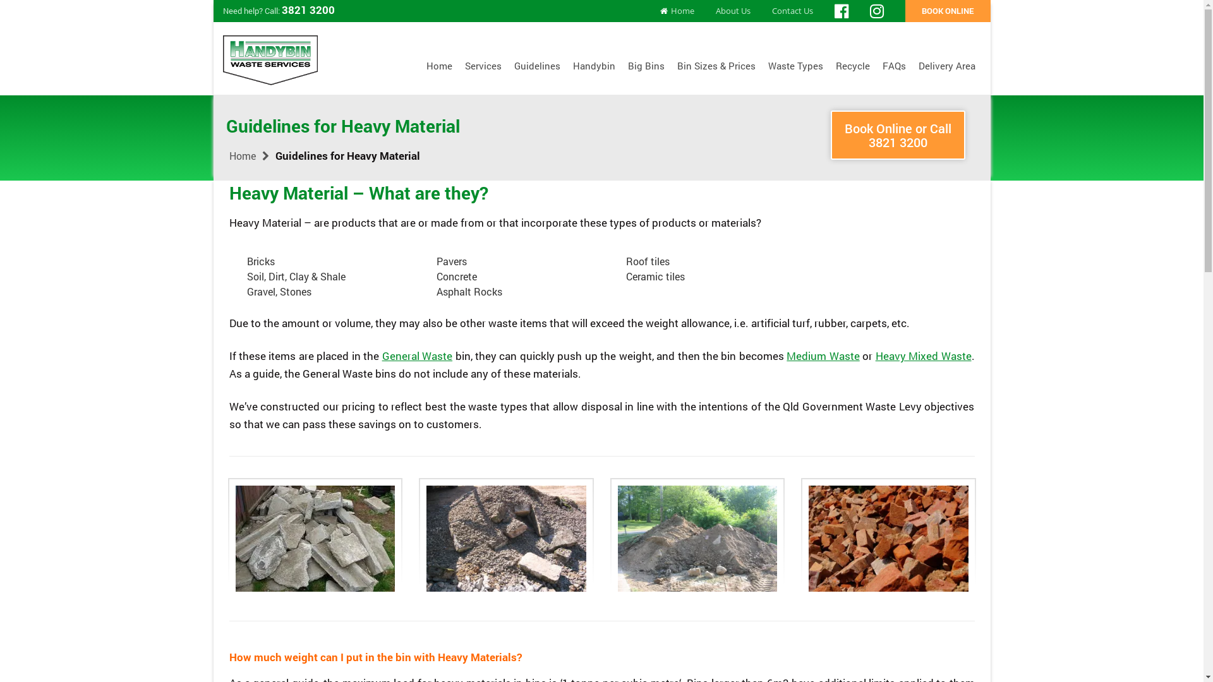  What do you see at coordinates (242, 155) in the screenshot?
I see `Home` at bounding box center [242, 155].